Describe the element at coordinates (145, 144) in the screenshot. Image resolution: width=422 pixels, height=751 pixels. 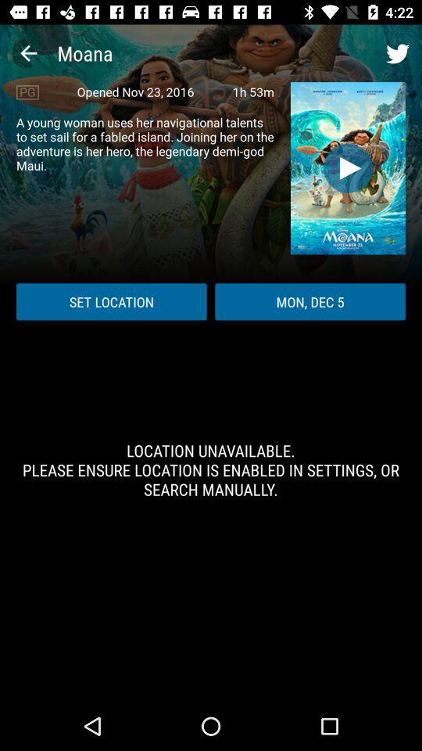
I see `open icon above the set location icon` at that location.